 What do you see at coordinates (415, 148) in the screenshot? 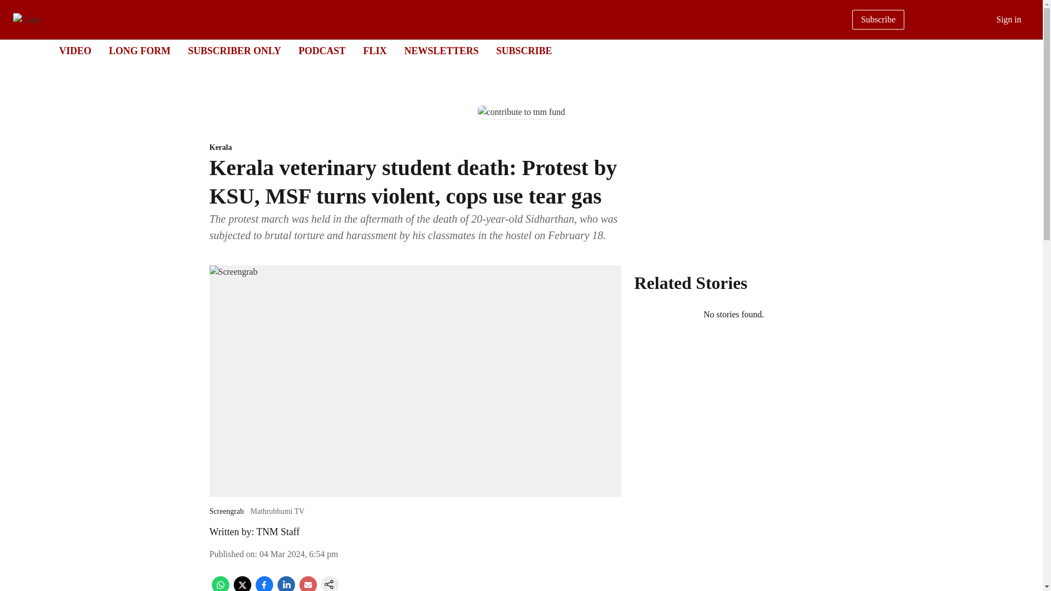
I see `Kerala` at bounding box center [415, 148].